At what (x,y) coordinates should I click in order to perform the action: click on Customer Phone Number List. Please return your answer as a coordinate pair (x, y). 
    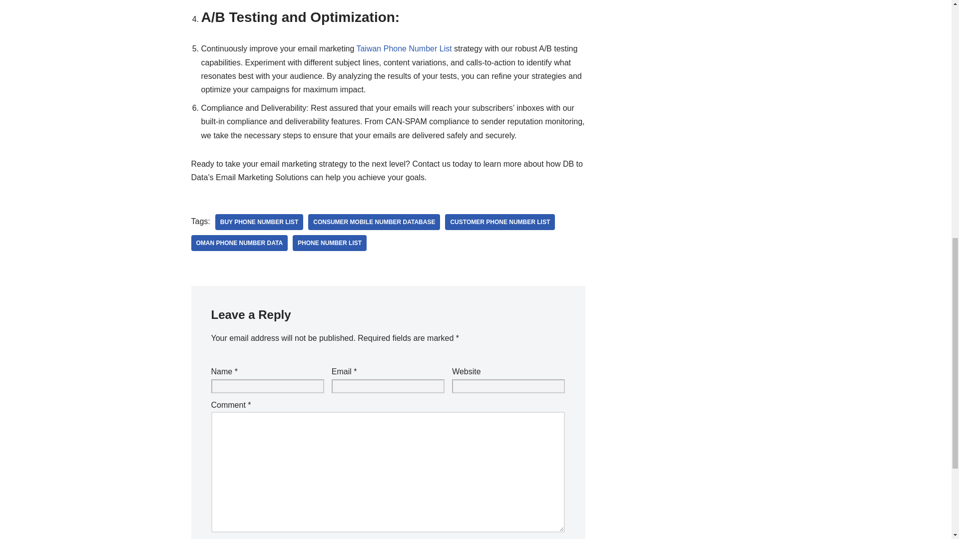
    Looking at the image, I should click on (499, 222).